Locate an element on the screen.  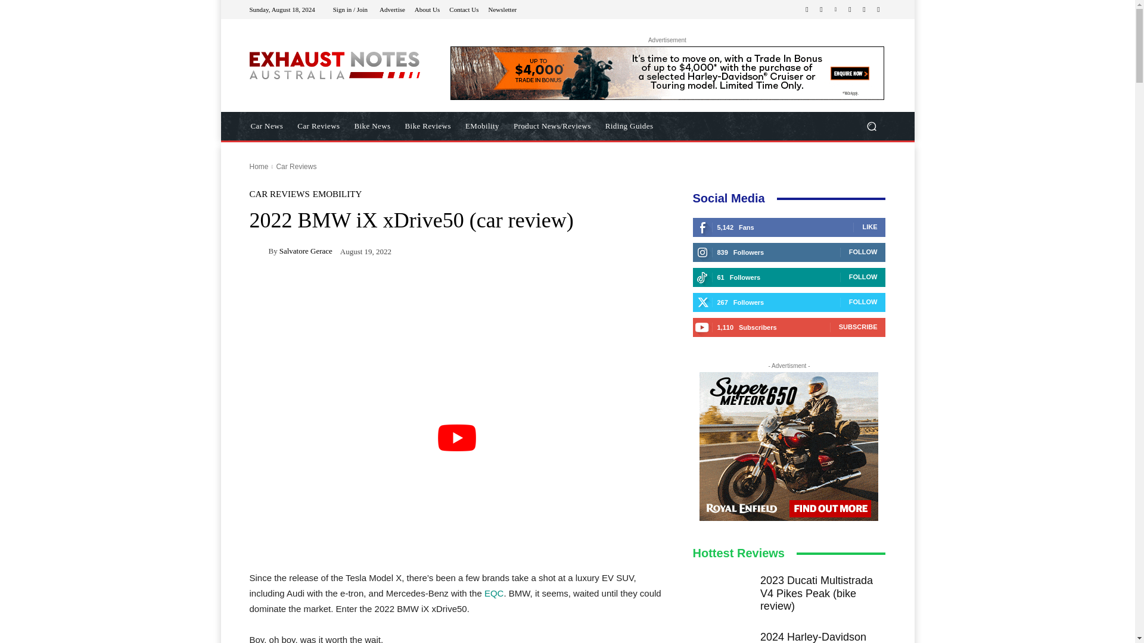
Car News is located at coordinates (266, 126).